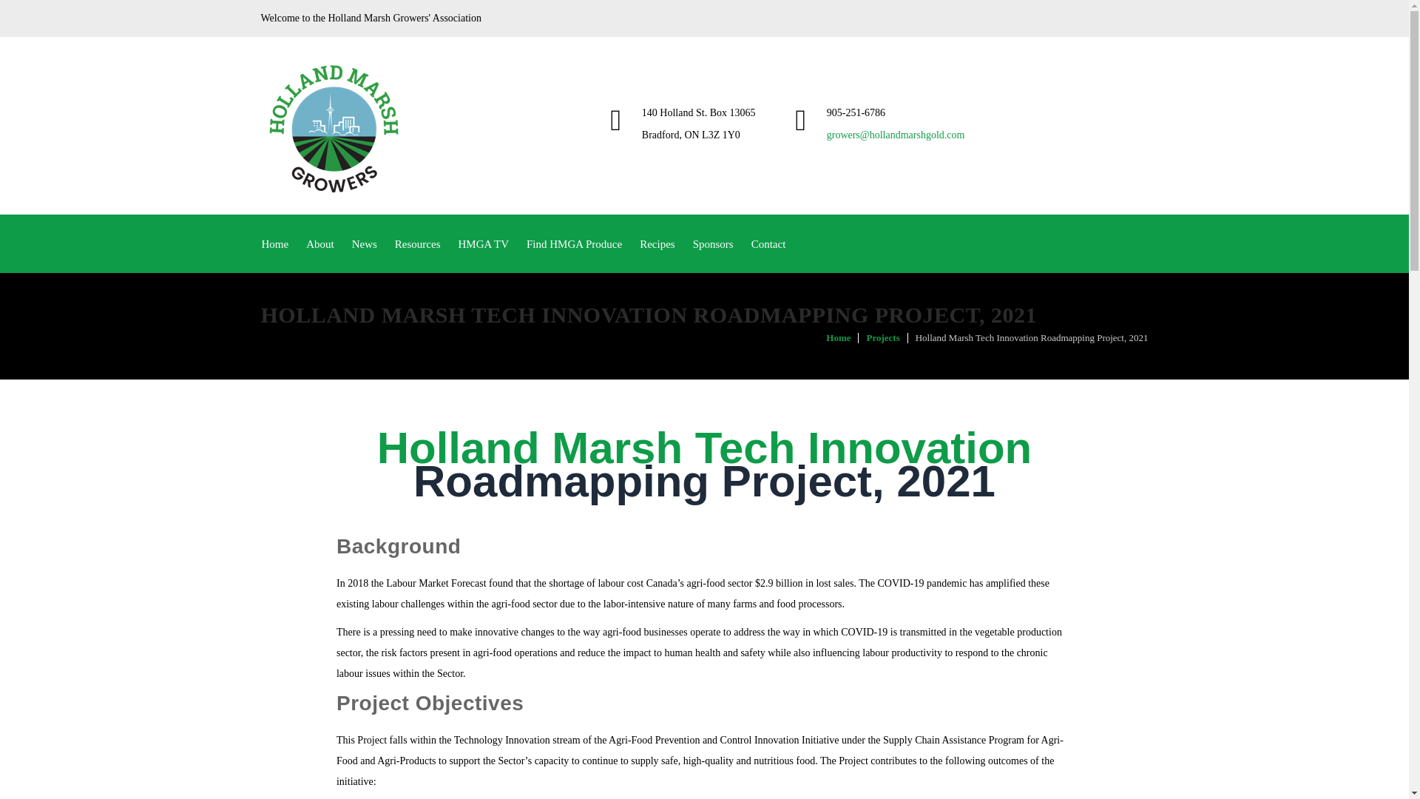 The height and width of the screenshot is (799, 1420). I want to click on About, so click(319, 244).